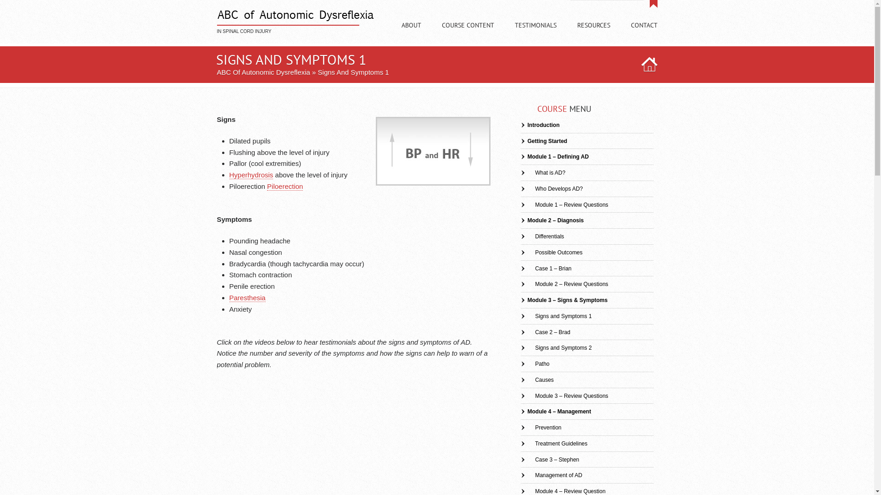 Image resolution: width=881 pixels, height=495 pixels. Describe the element at coordinates (552, 253) in the screenshot. I see `     Possible Outcomes` at that location.